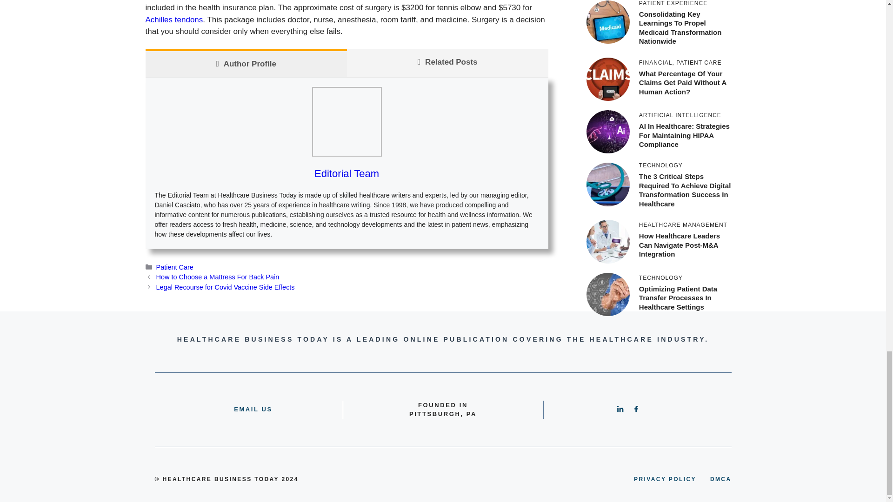 The image size is (893, 502). Describe the element at coordinates (346, 121) in the screenshot. I see `Everything You Need to Know About Tendonitis 1` at that location.